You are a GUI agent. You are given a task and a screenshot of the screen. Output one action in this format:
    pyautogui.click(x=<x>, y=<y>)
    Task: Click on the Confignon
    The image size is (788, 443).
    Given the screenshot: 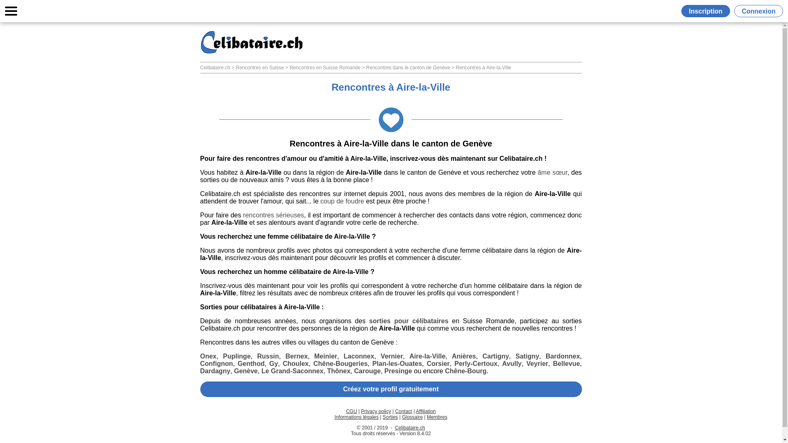 What is the action you would take?
    pyautogui.click(x=217, y=363)
    